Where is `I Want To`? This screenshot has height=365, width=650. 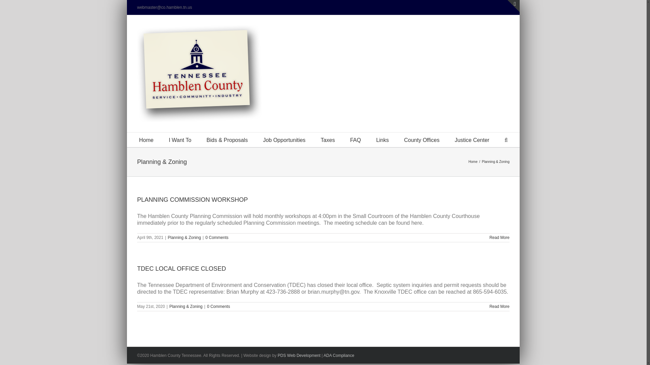
I Want To is located at coordinates (179, 140).